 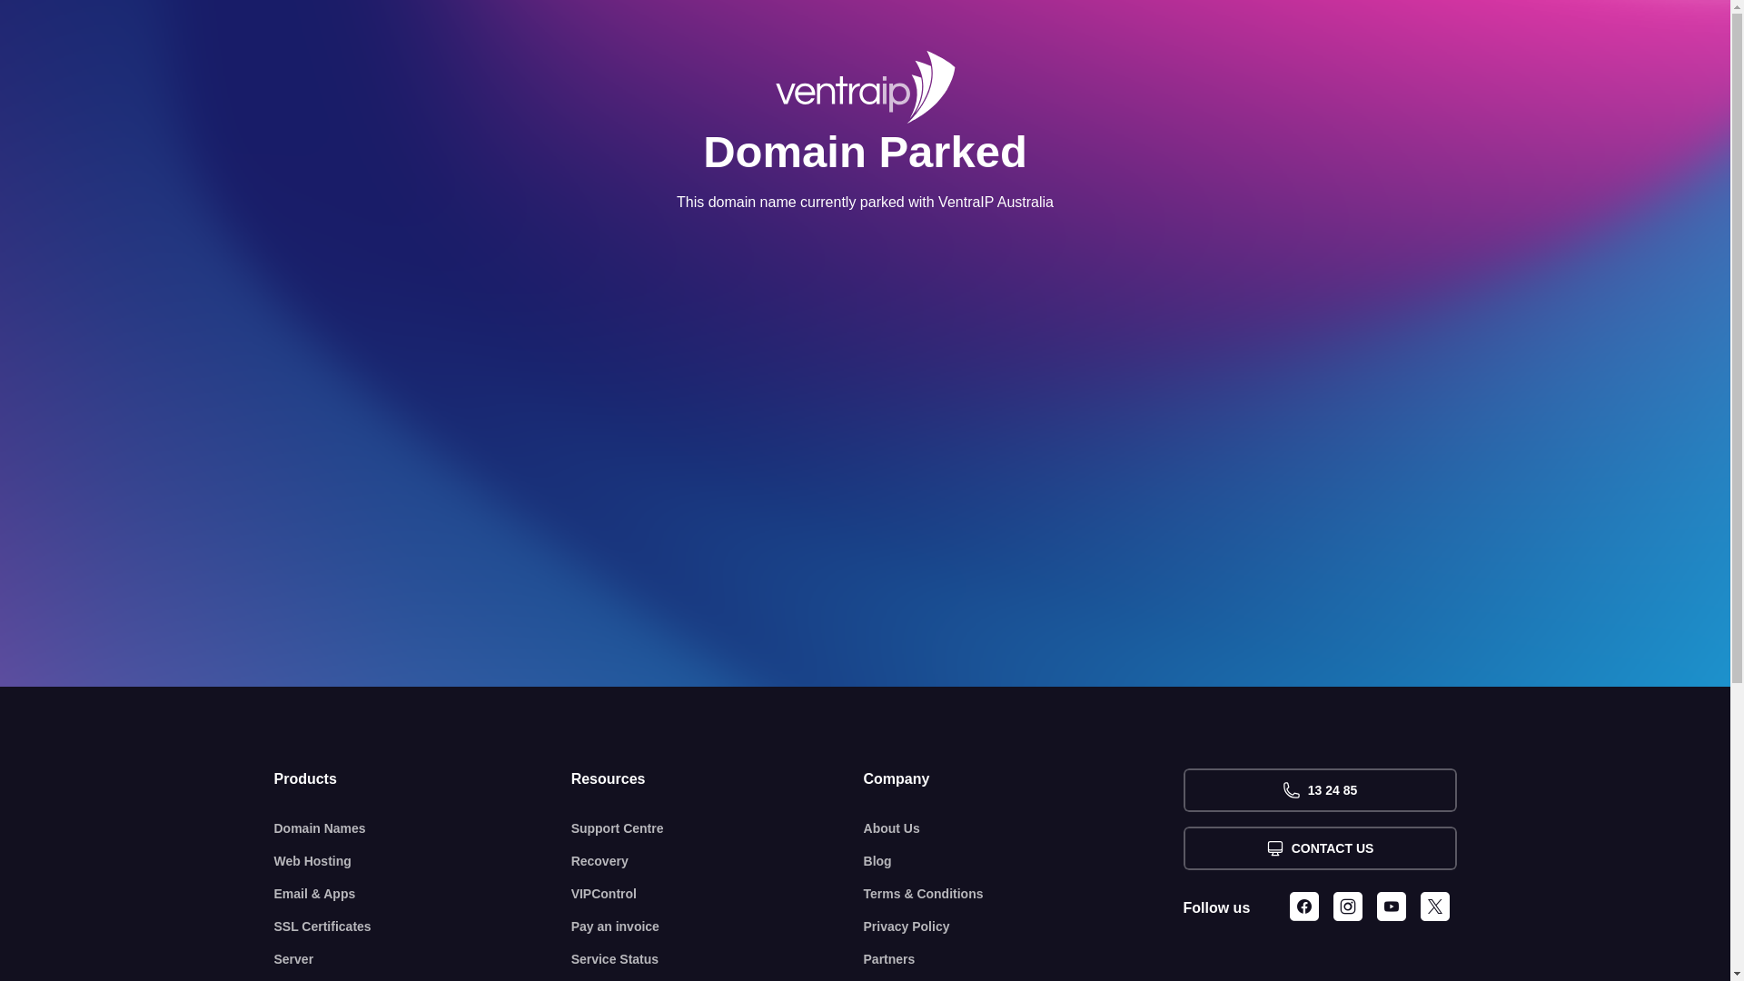 I want to click on VIPControl, so click(x=718, y=894).